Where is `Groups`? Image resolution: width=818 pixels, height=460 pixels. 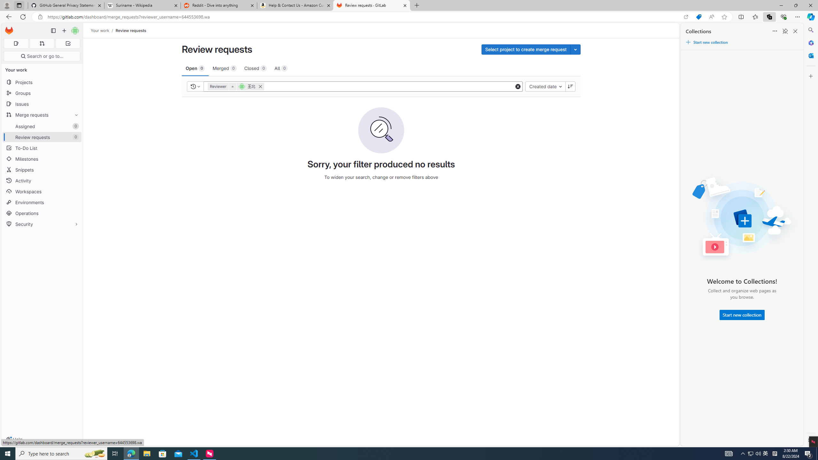
Groups is located at coordinates (42, 93).